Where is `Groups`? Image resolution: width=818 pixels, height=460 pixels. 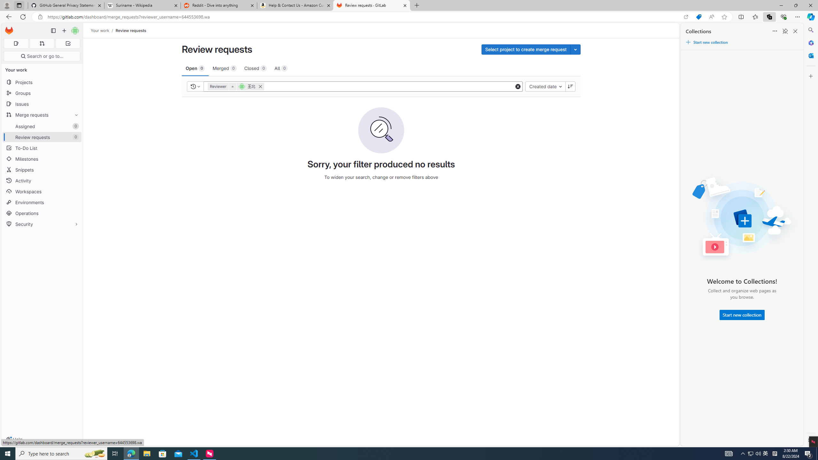
Groups is located at coordinates (42, 93).